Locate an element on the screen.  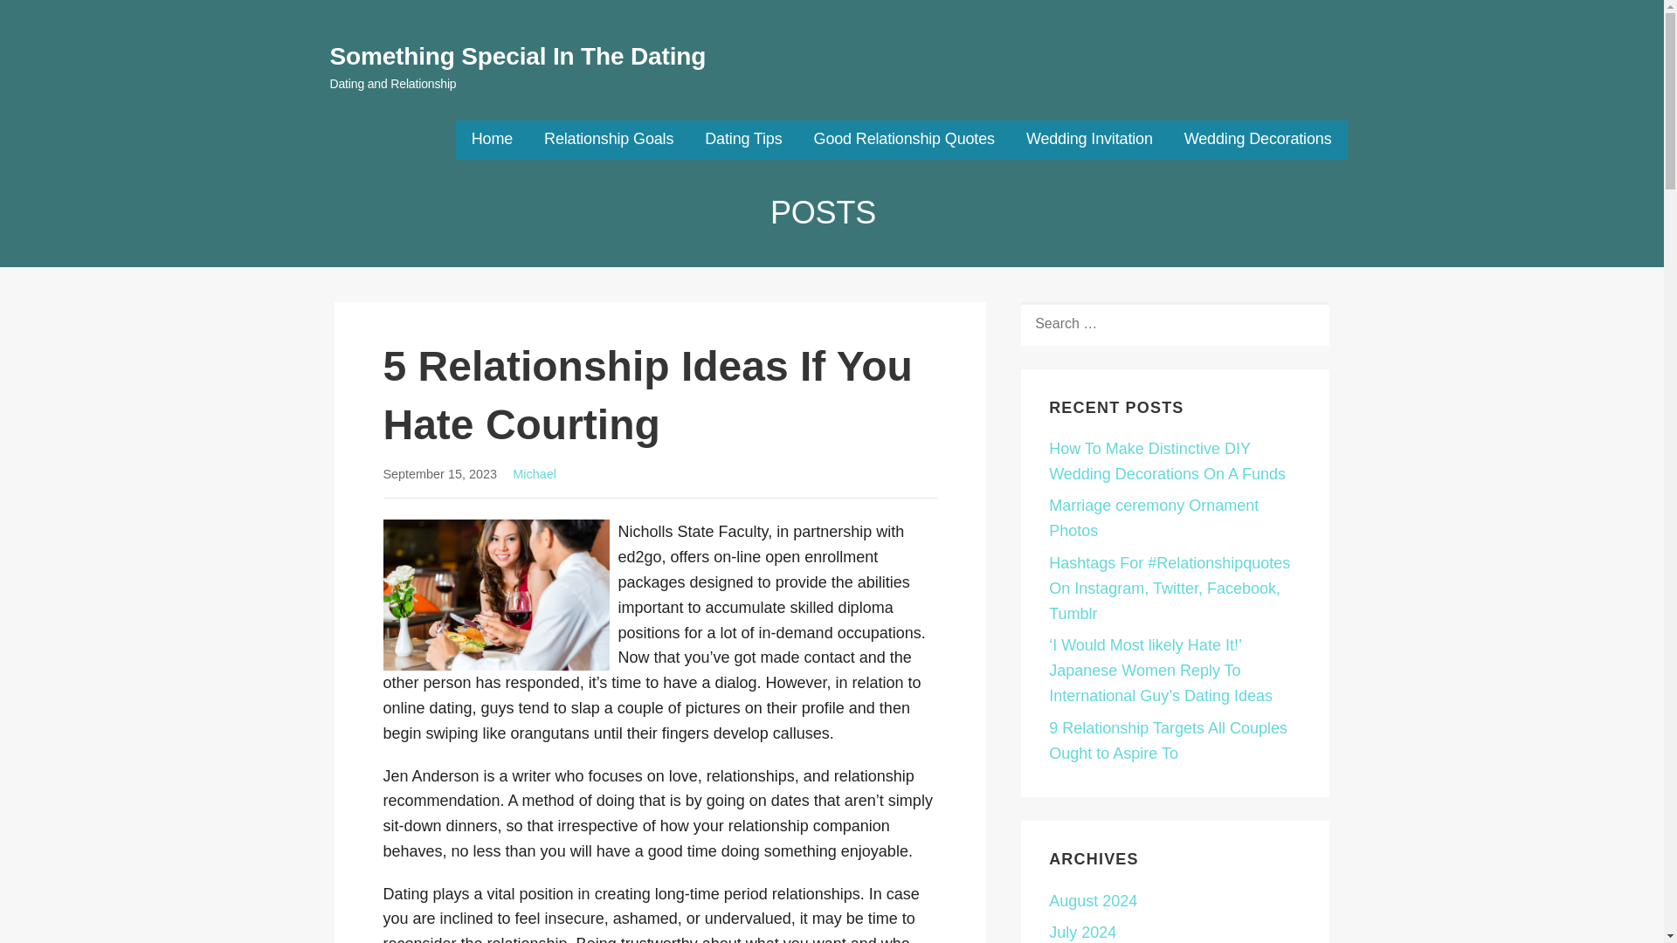
9 Relationship Targets All Couples Ought to Aspire To is located at coordinates (1169, 740).